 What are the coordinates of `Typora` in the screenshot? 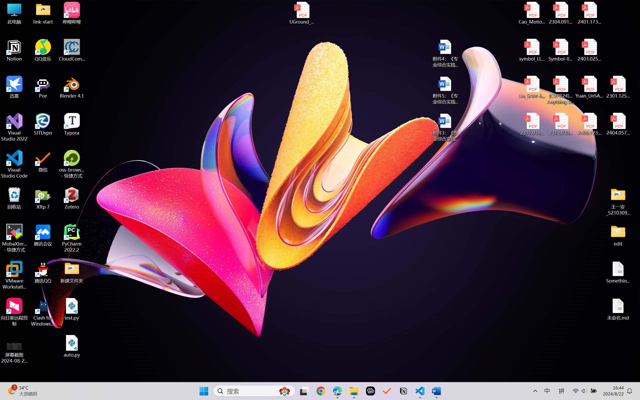 It's located at (72, 124).